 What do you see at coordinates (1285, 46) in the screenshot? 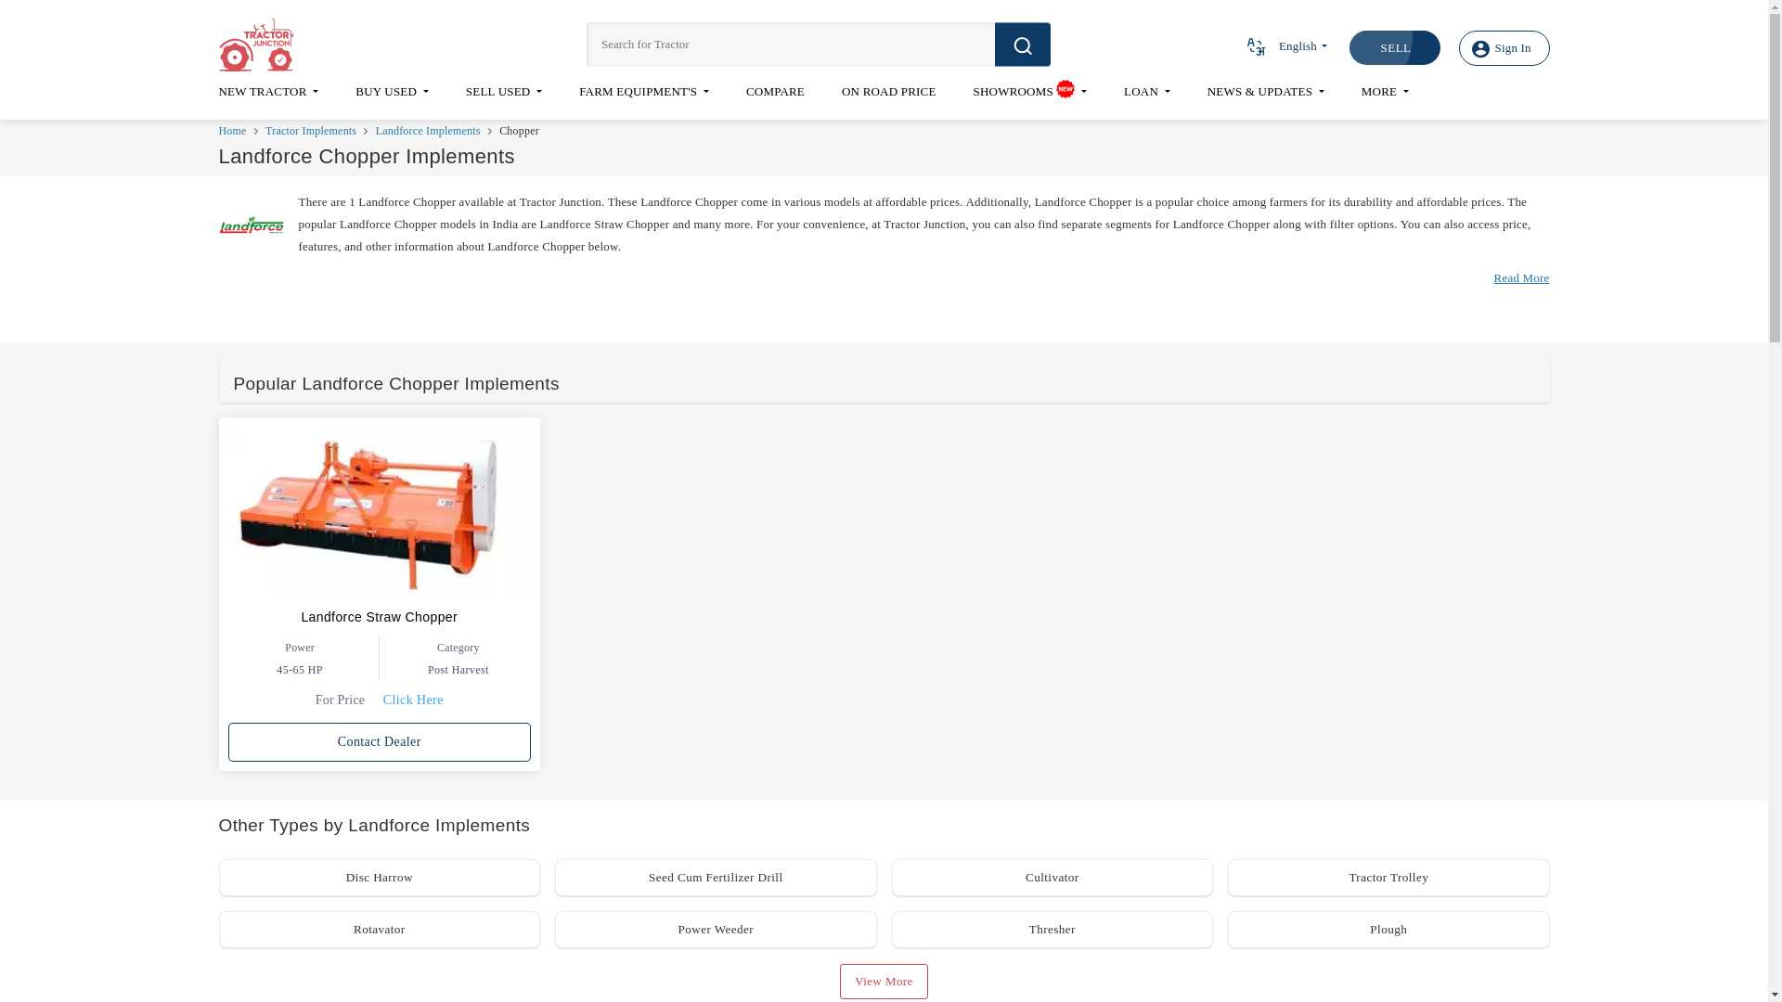
I see `English` at bounding box center [1285, 46].